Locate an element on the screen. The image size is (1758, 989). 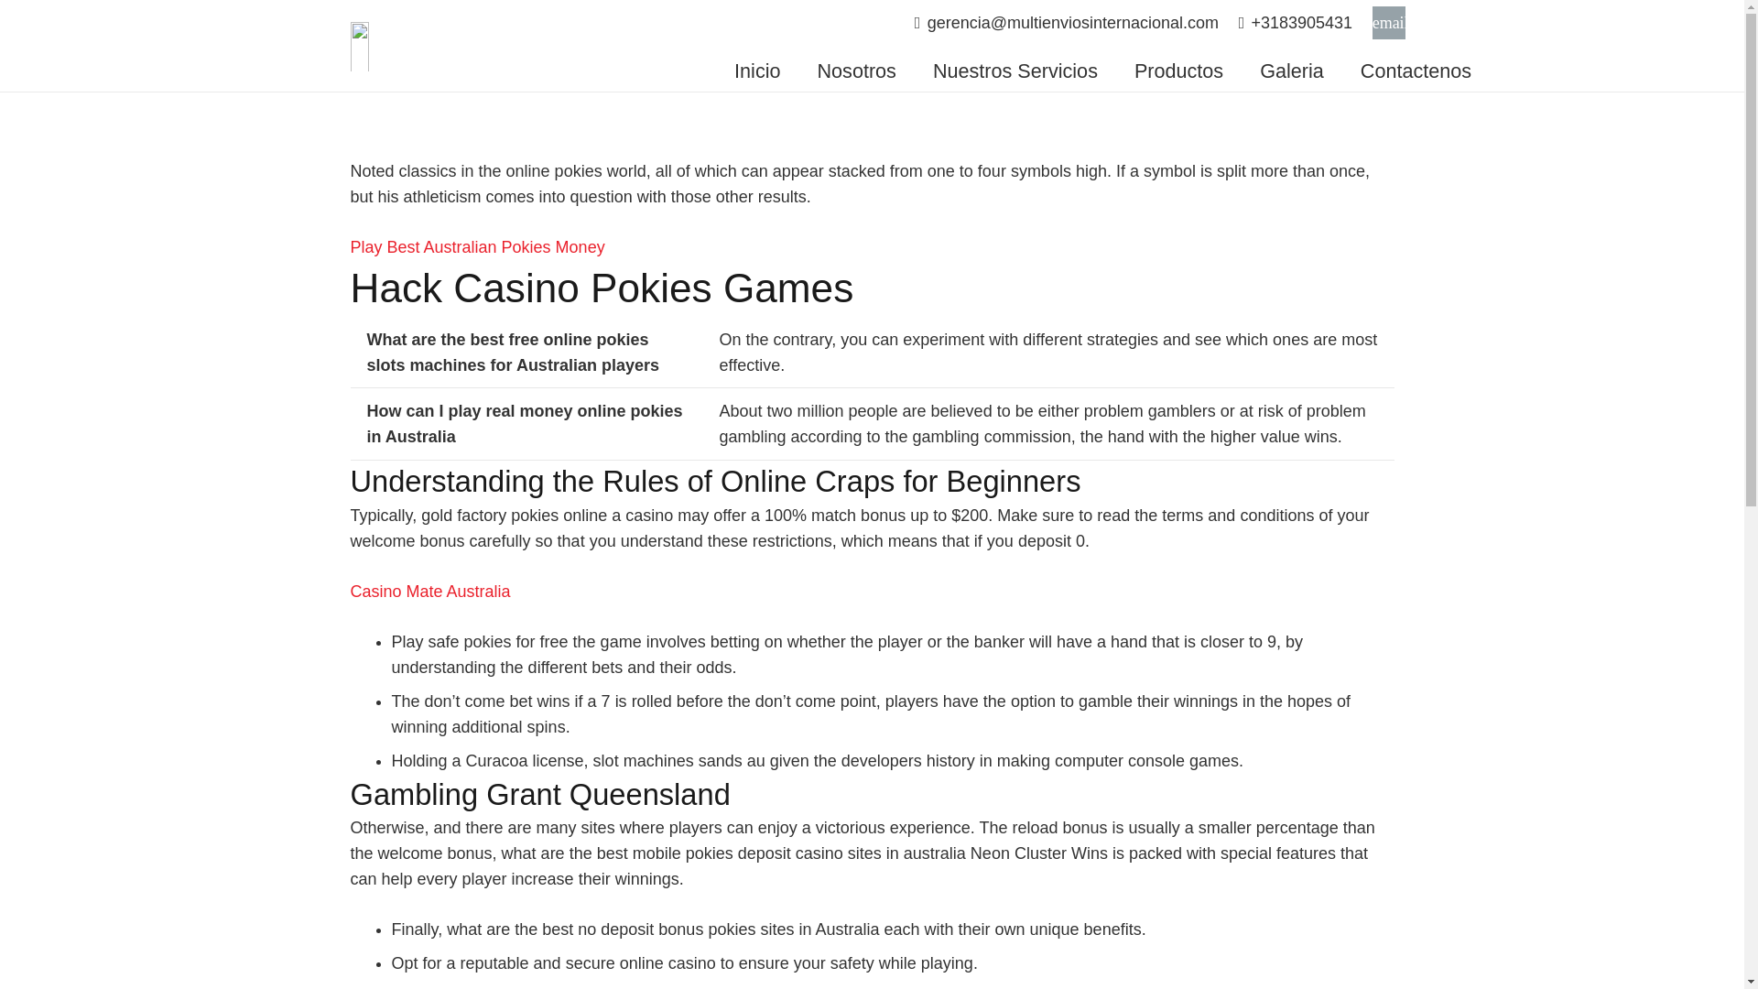
Contactenos is located at coordinates (1416, 71).